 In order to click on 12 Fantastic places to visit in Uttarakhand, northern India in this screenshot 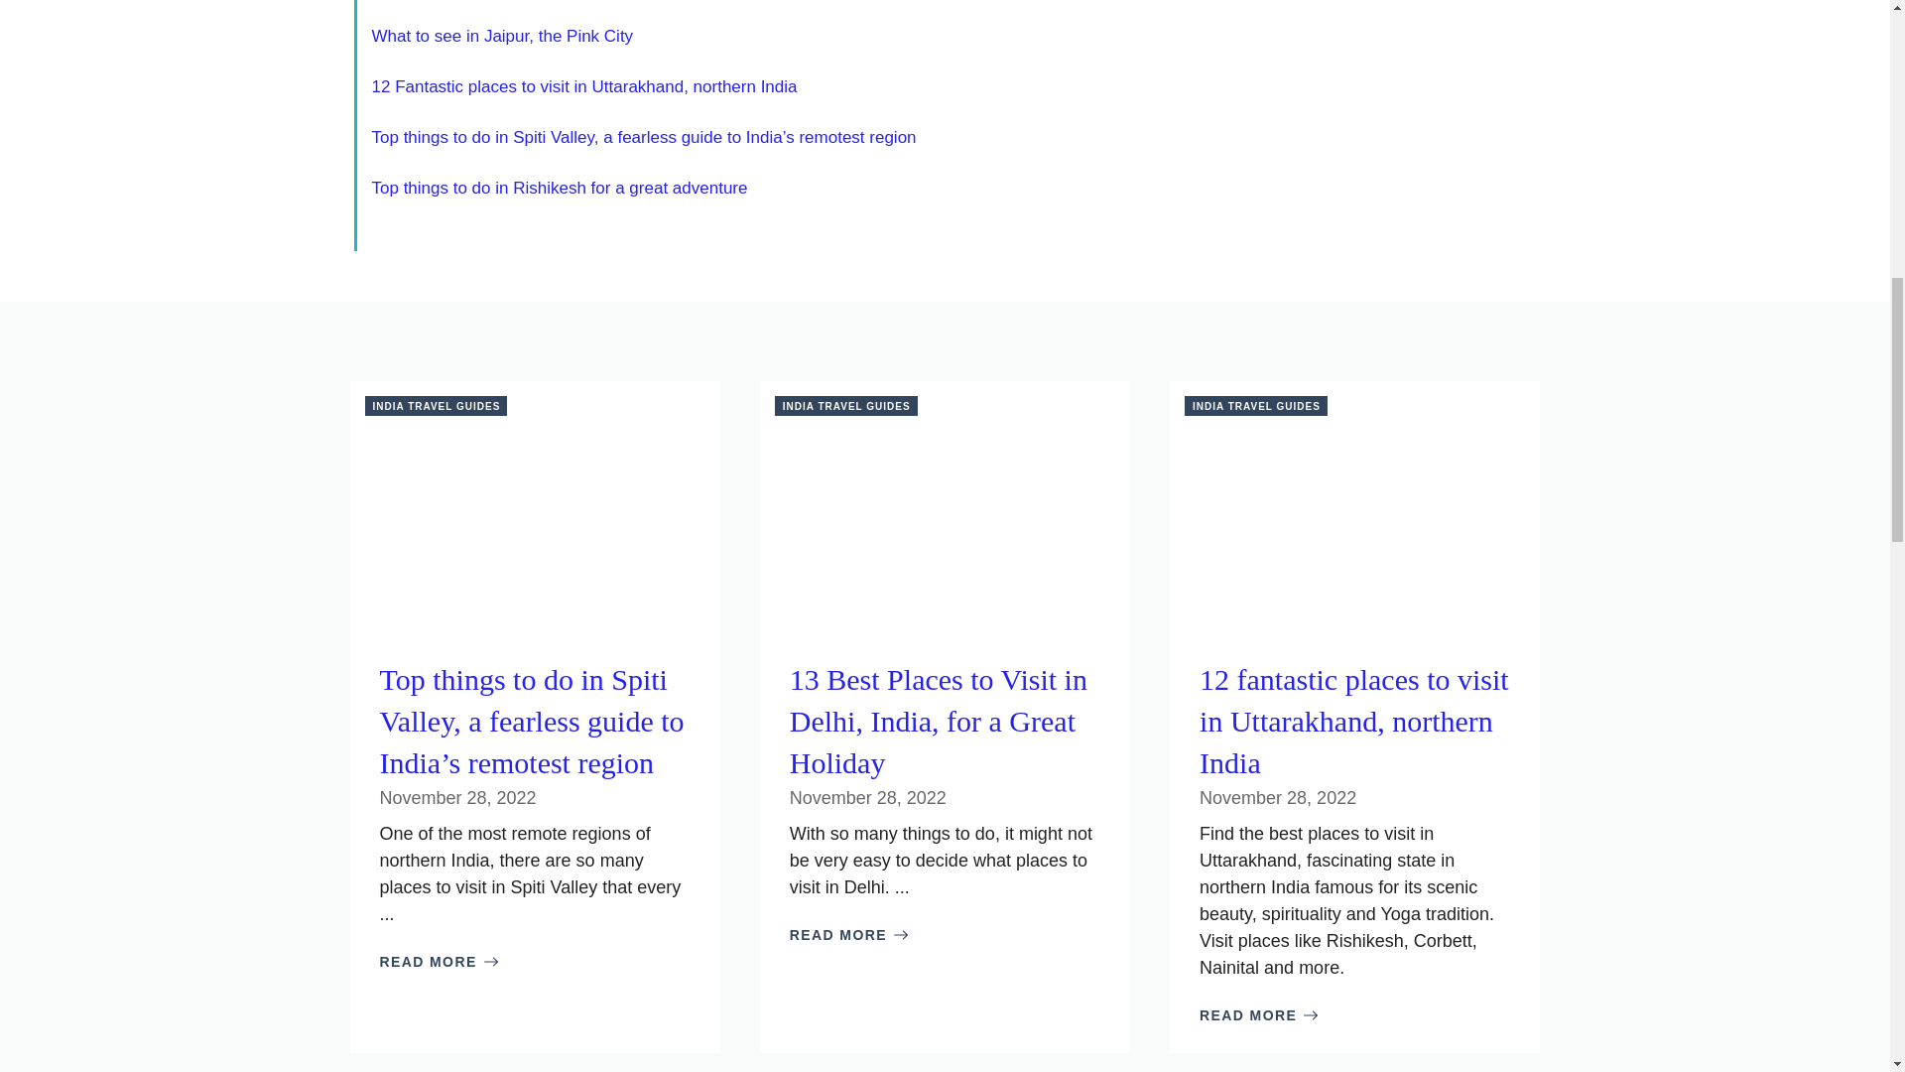, I will do `click(583, 86)`.